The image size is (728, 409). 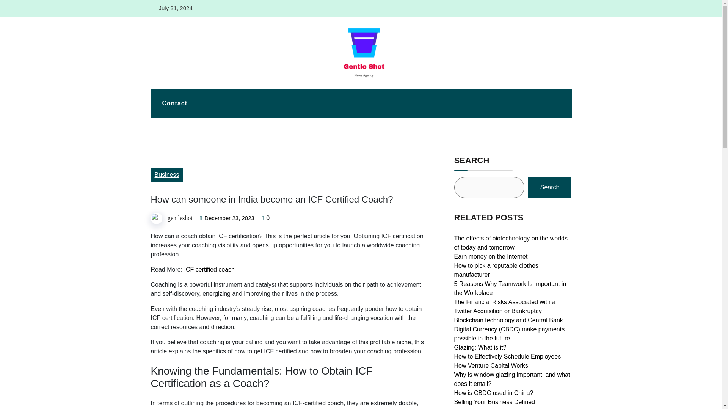 I want to click on Business, so click(x=167, y=174).